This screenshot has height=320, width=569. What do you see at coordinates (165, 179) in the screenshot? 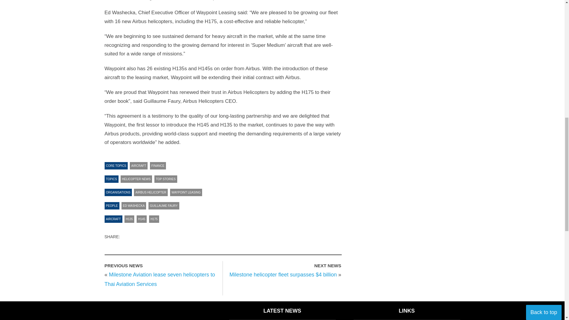
I see `TOP STORIES` at bounding box center [165, 179].